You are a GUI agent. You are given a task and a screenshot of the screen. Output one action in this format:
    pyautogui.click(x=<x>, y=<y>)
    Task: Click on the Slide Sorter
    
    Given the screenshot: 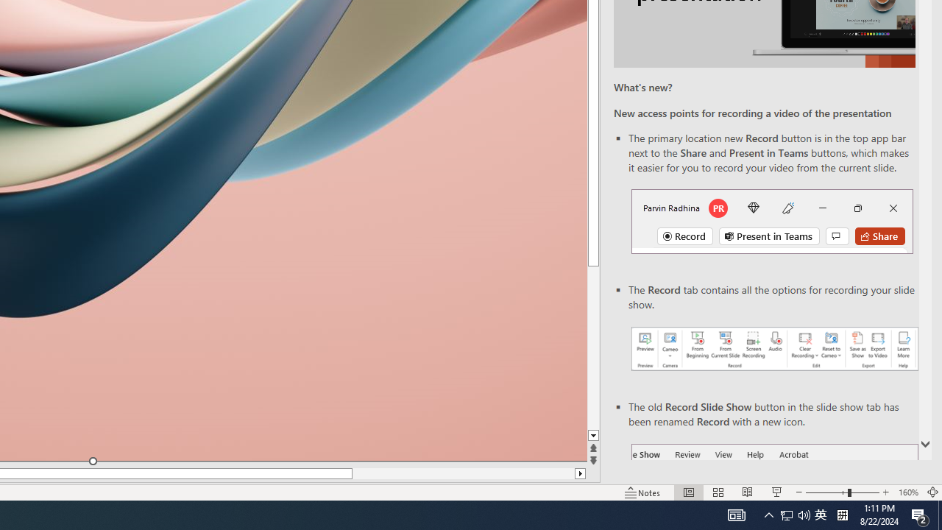 What is the action you would take?
    pyautogui.click(x=718, y=492)
    